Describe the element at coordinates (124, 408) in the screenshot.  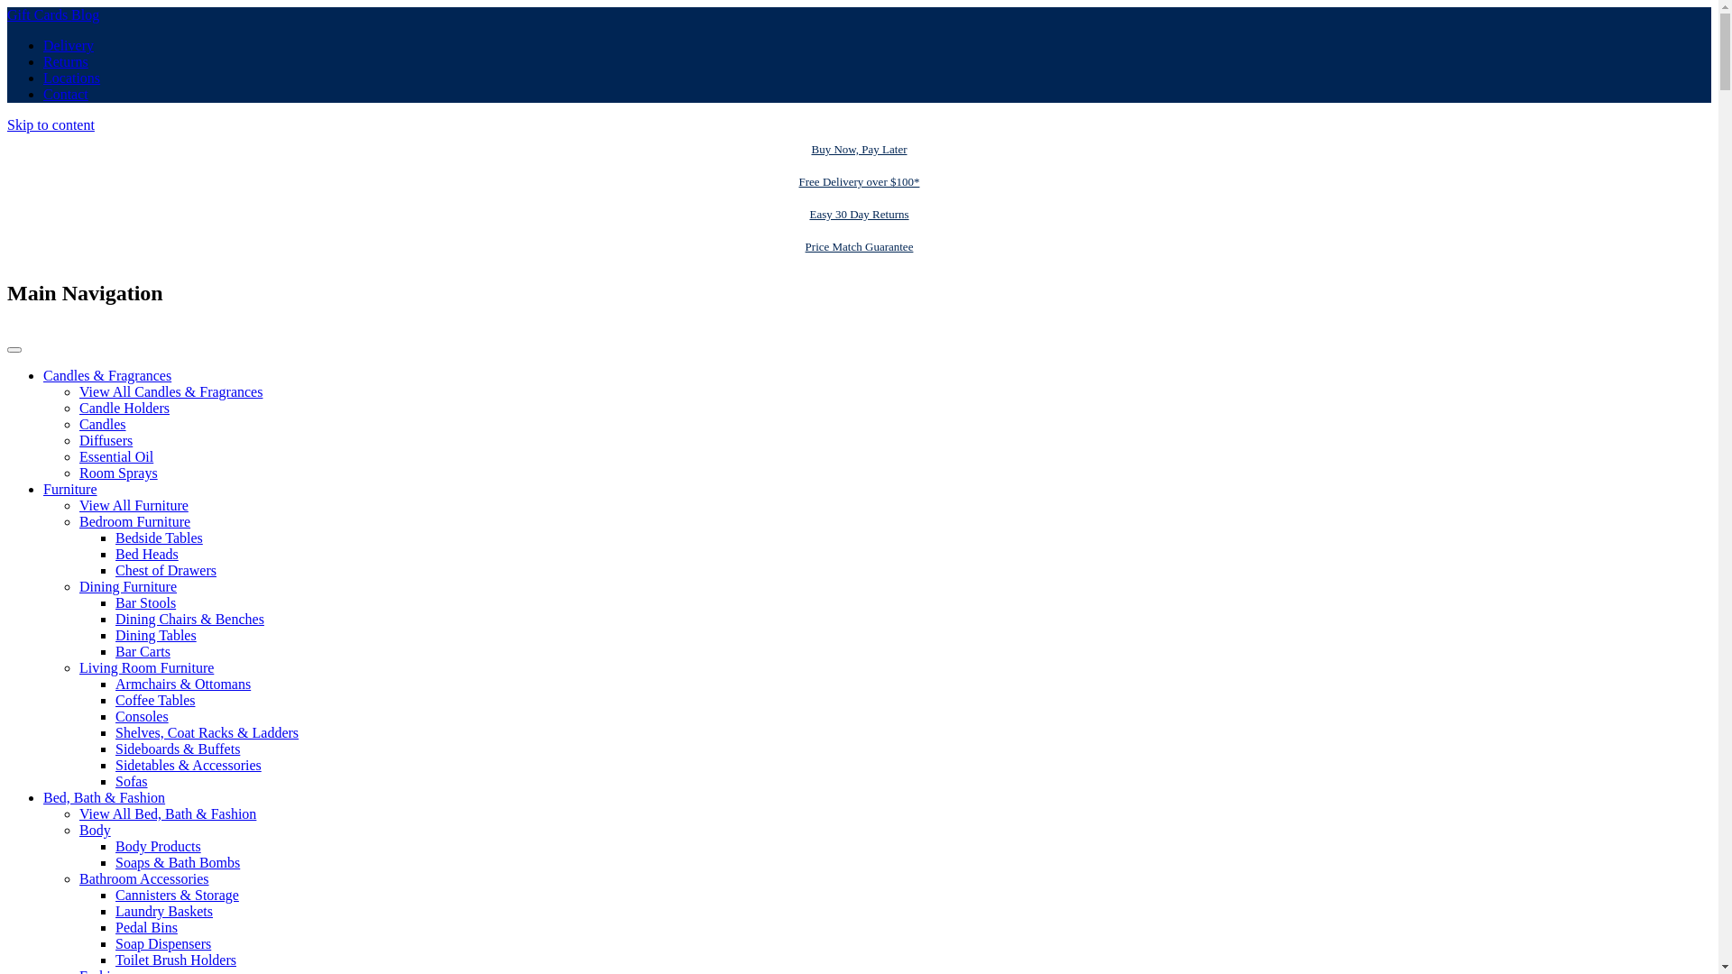
I see `Candle Holders` at that location.